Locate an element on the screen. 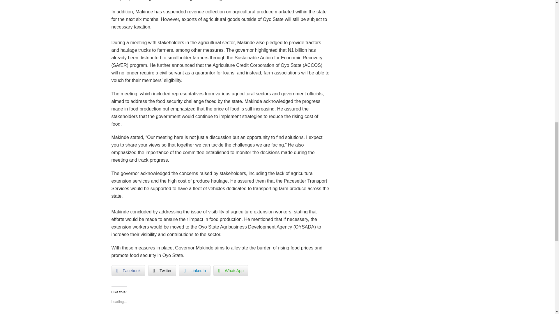  Twitter is located at coordinates (162, 270).